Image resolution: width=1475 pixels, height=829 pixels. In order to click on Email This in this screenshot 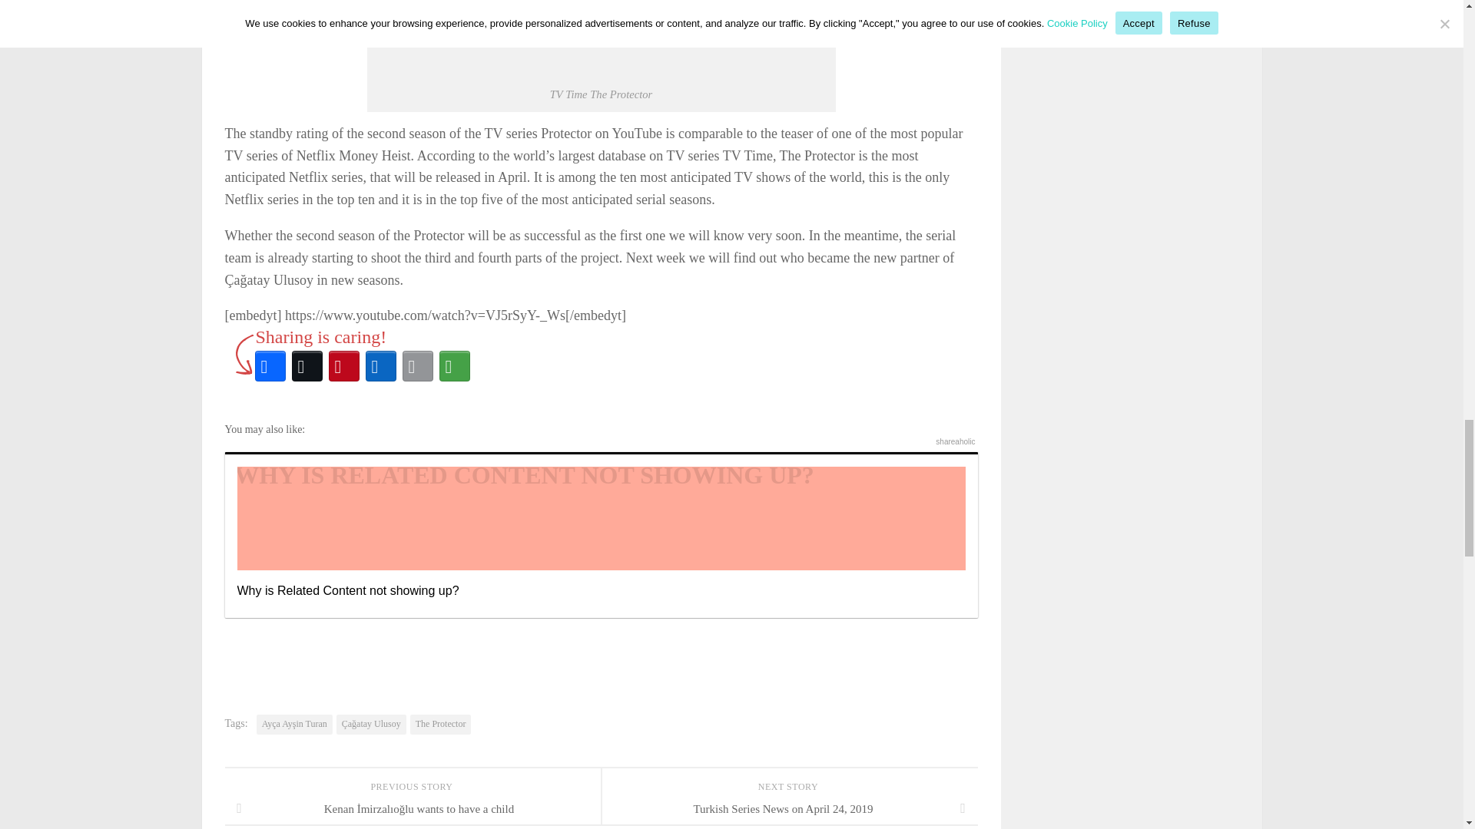, I will do `click(418, 365)`.